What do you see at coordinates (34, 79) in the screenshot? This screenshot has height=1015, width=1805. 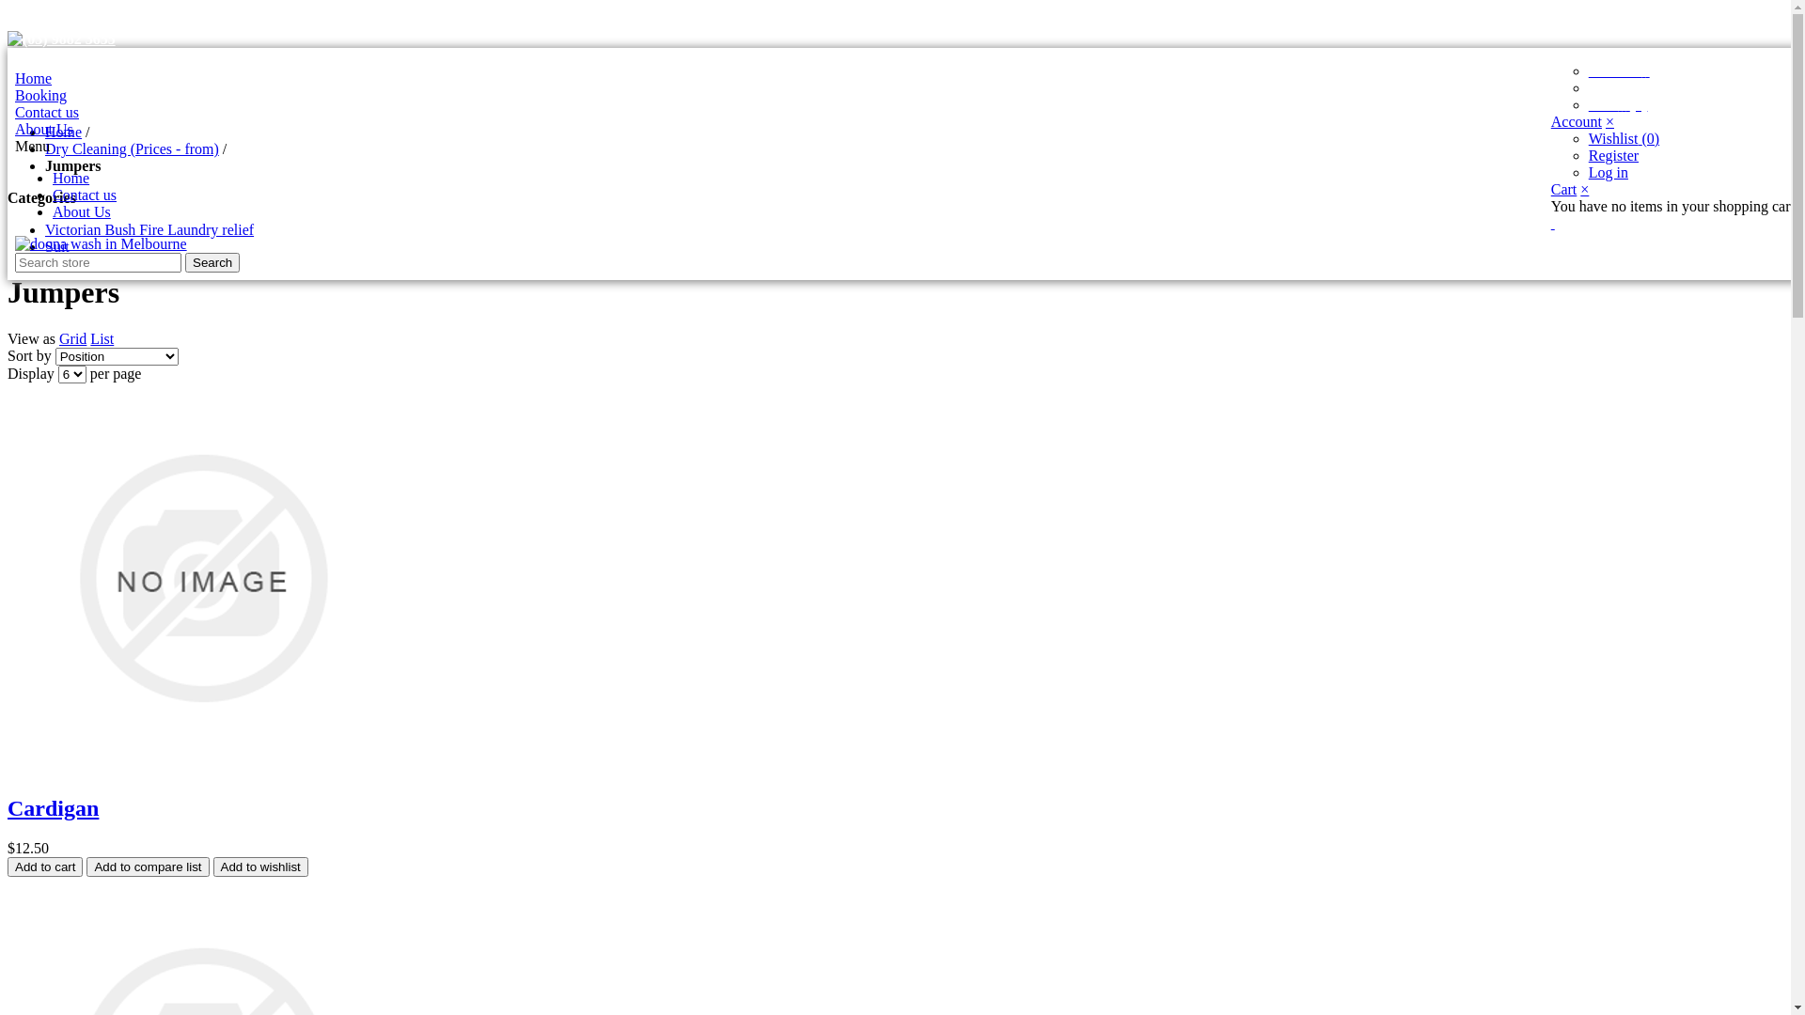 I see `Home` at bounding box center [34, 79].